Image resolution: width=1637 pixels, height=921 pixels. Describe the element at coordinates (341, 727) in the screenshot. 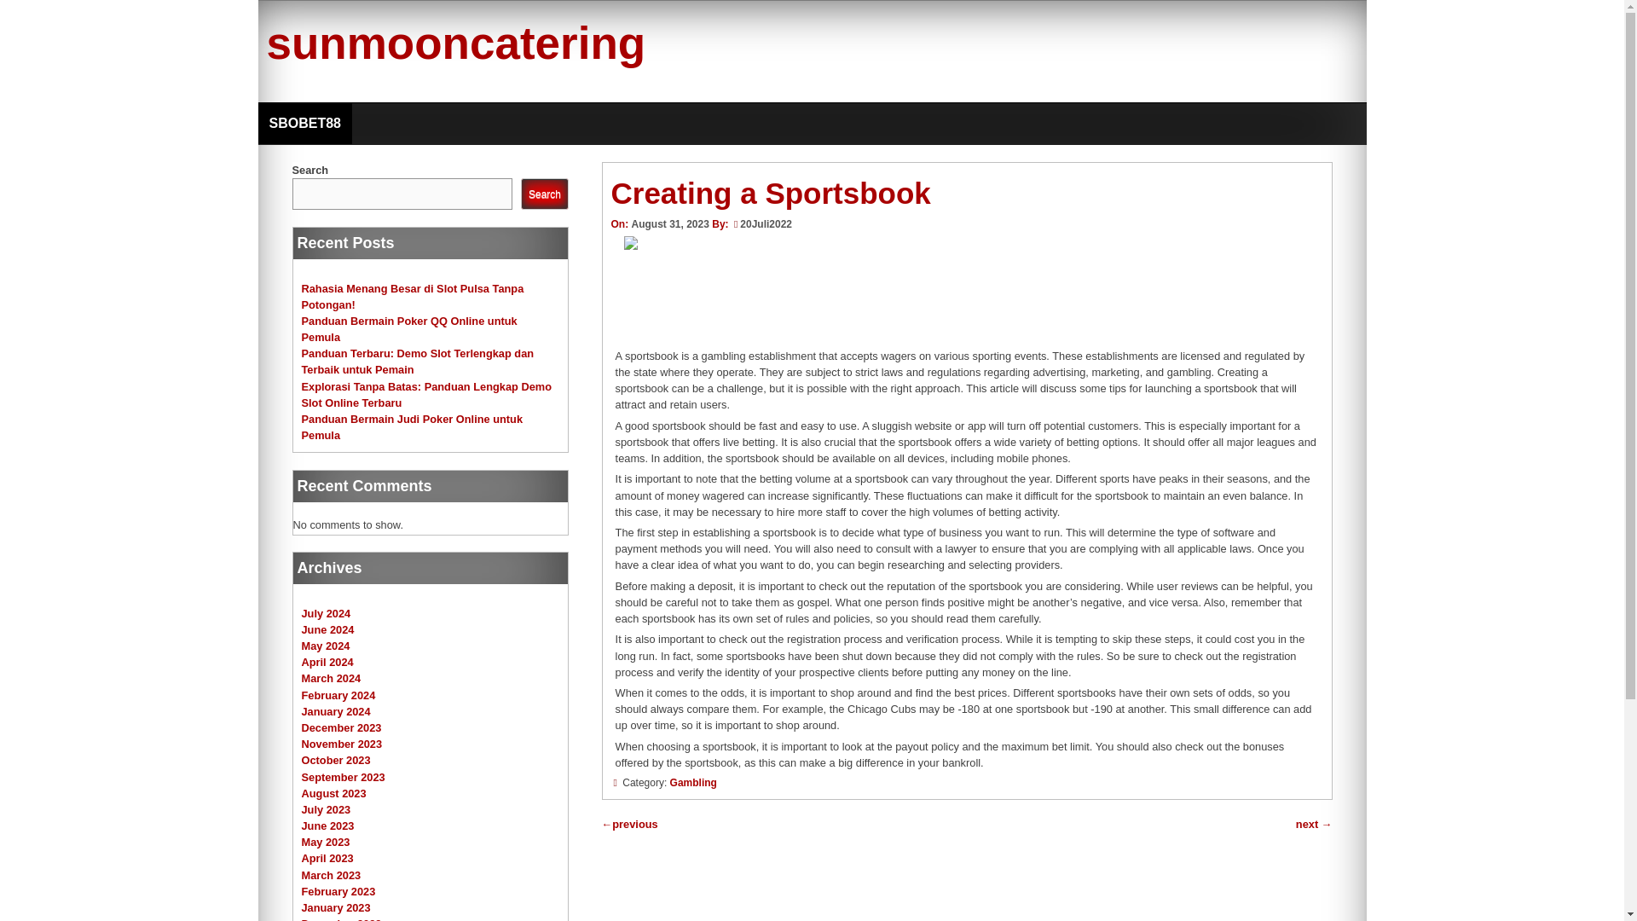

I see `December 2023` at that location.